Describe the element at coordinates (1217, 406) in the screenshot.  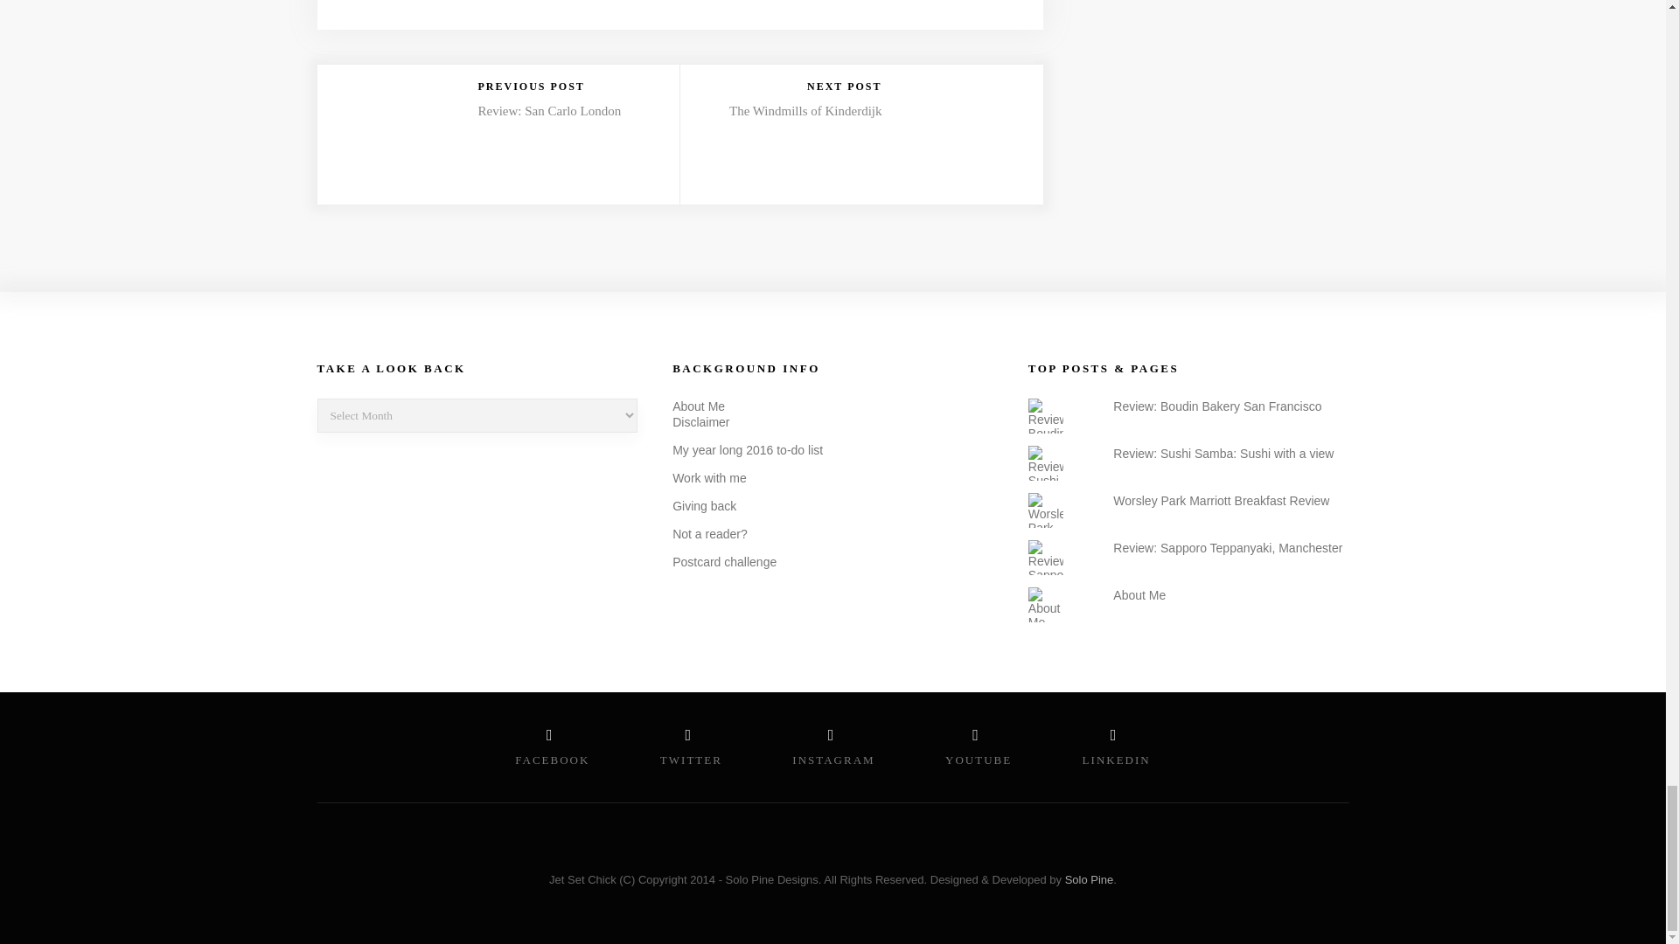
I see `Review: Boudin Bakery San Francisco` at that location.